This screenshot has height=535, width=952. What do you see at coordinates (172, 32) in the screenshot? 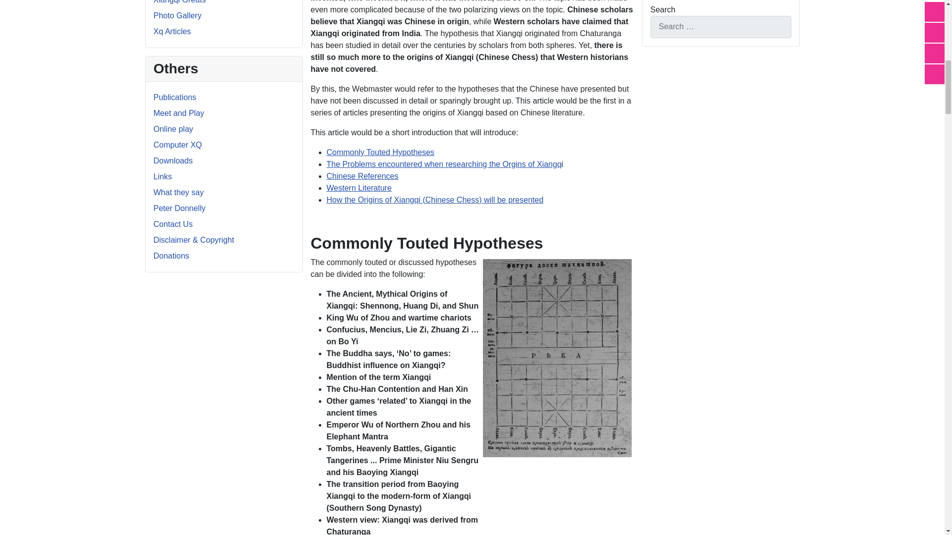
I see `Xq Articles` at bounding box center [172, 32].